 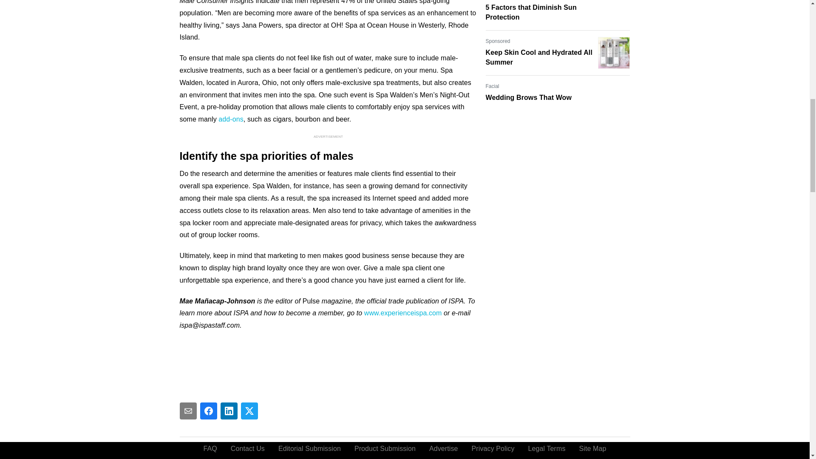 What do you see at coordinates (229, 411) in the screenshot?
I see `Share To linkedin` at bounding box center [229, 411].